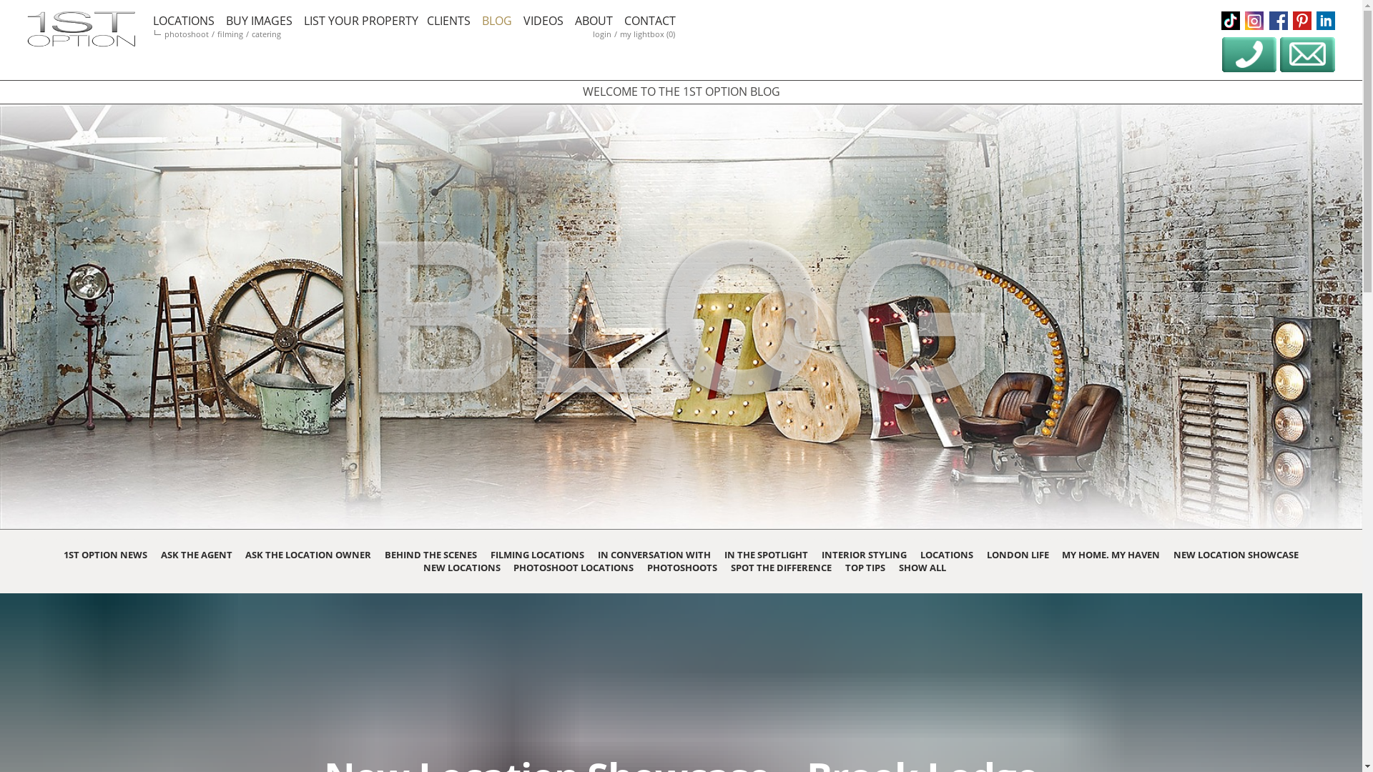  Describe the element at coordinates (650, 21) in the screenshot. I see `CONTACT` at that location.